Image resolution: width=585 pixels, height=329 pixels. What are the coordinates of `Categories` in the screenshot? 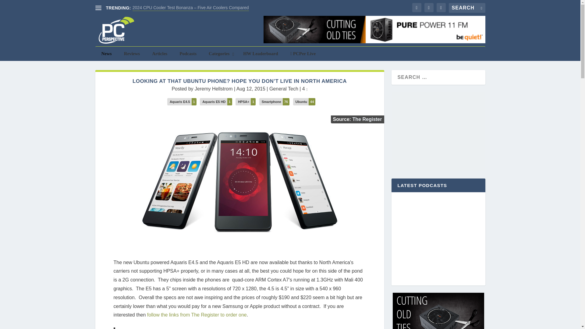 It's located at (219, 54).